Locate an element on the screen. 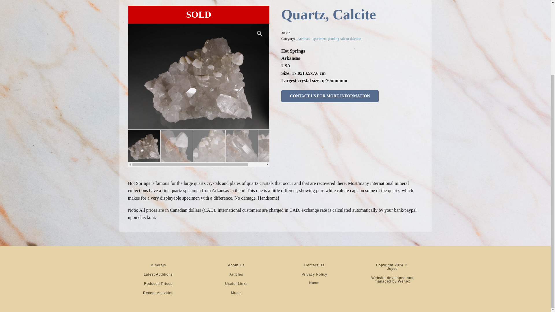  Reduced Prices is located at coordinates (158, 283).